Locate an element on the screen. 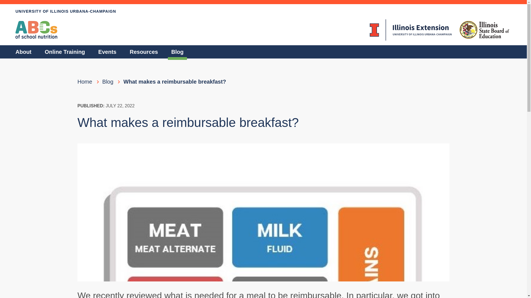 The width and height of the screenshot is (531, 298). UNIVERSITY OF ILLINOIS URBANA-CHAMPAIGN is located at coordinates (263, 11).